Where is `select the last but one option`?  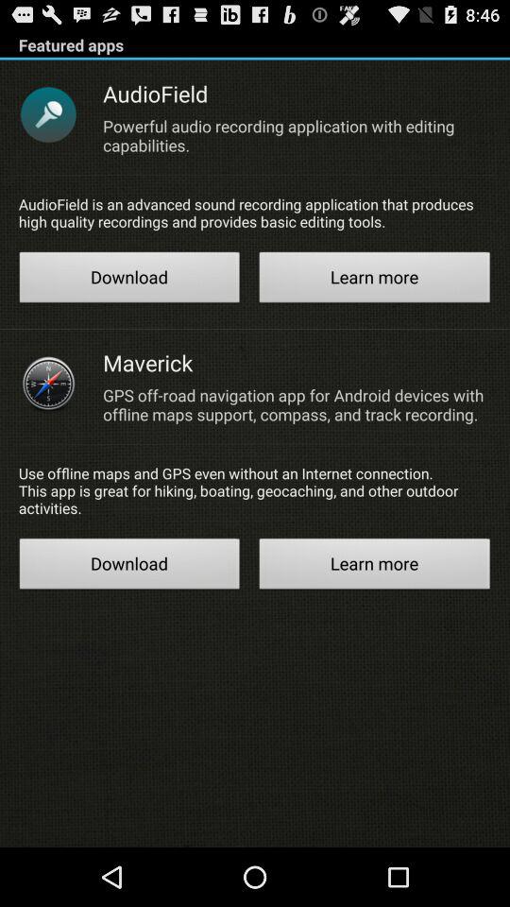 select the last but one option is located at coordinates (130, 566).